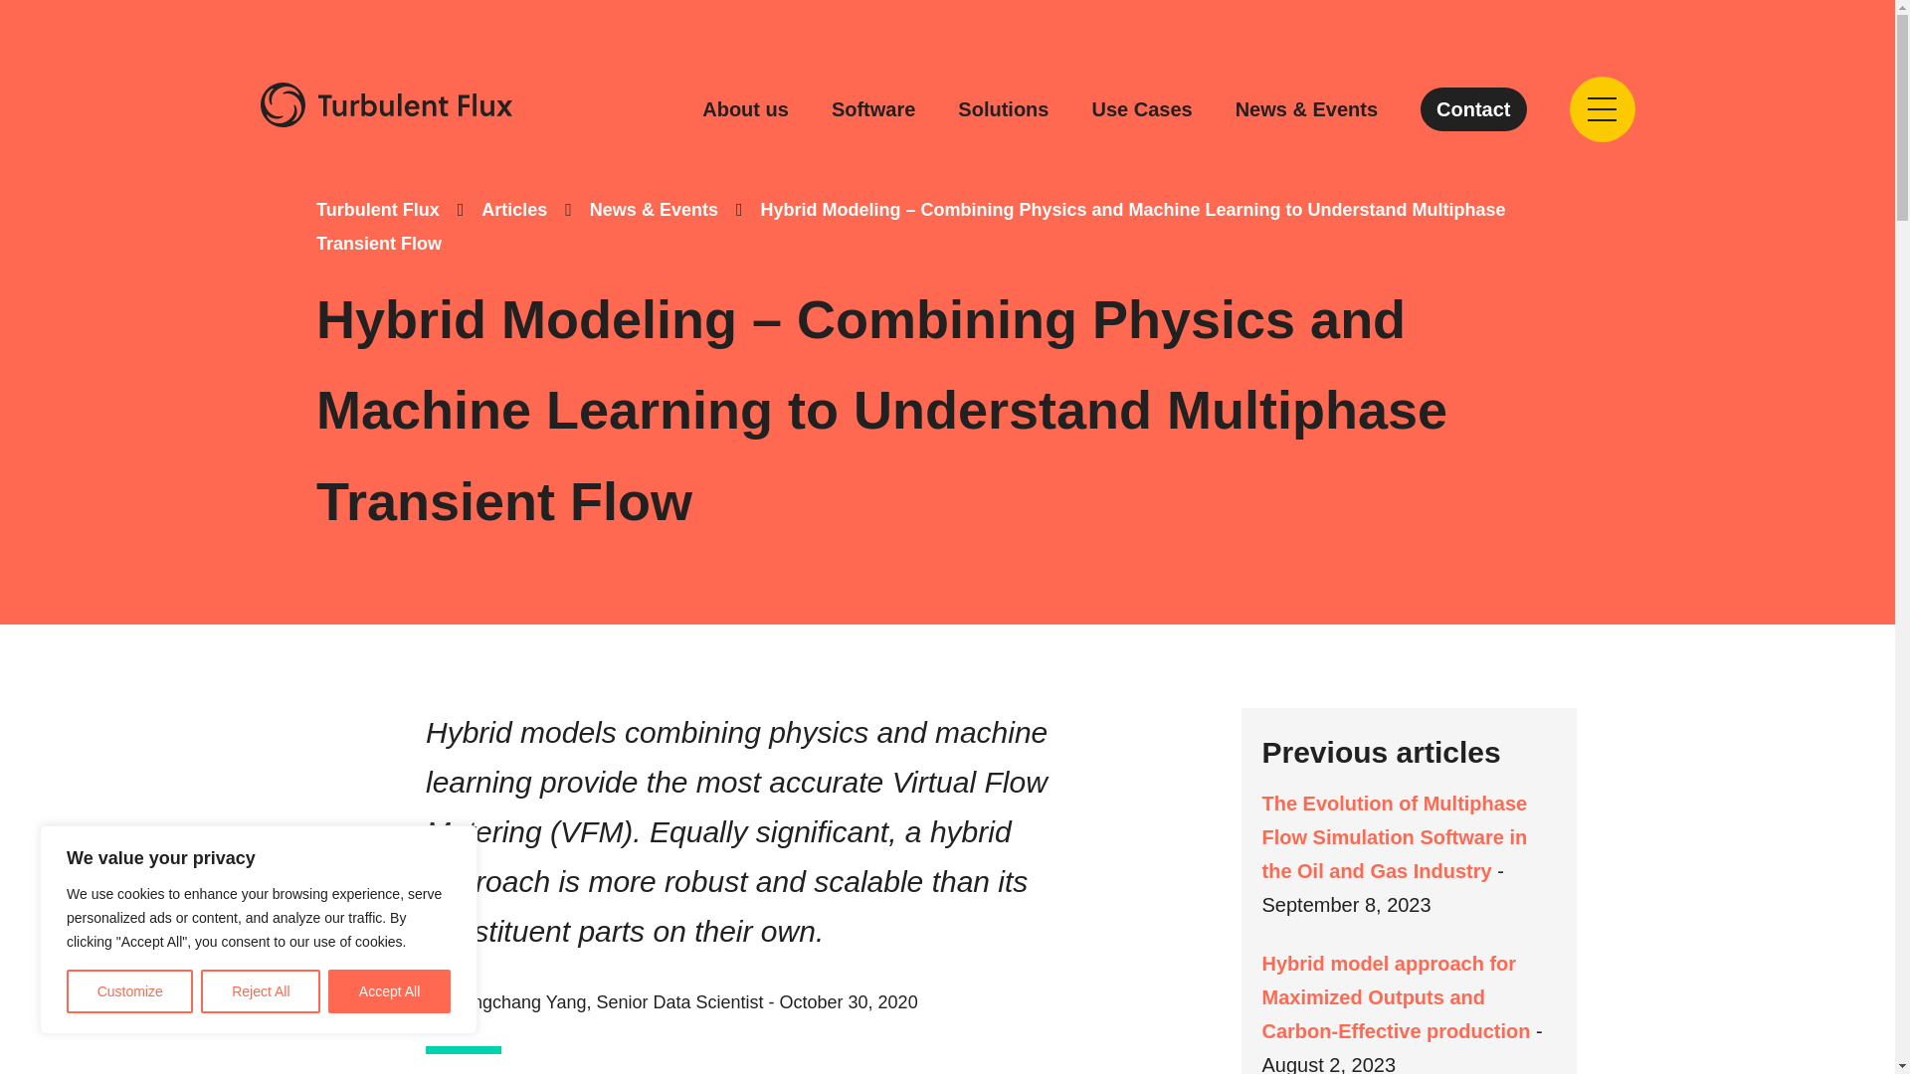  What do you see at coordinates (129, 991) in the screenshot?
I see `Customize` at bounding box center [129, 991].